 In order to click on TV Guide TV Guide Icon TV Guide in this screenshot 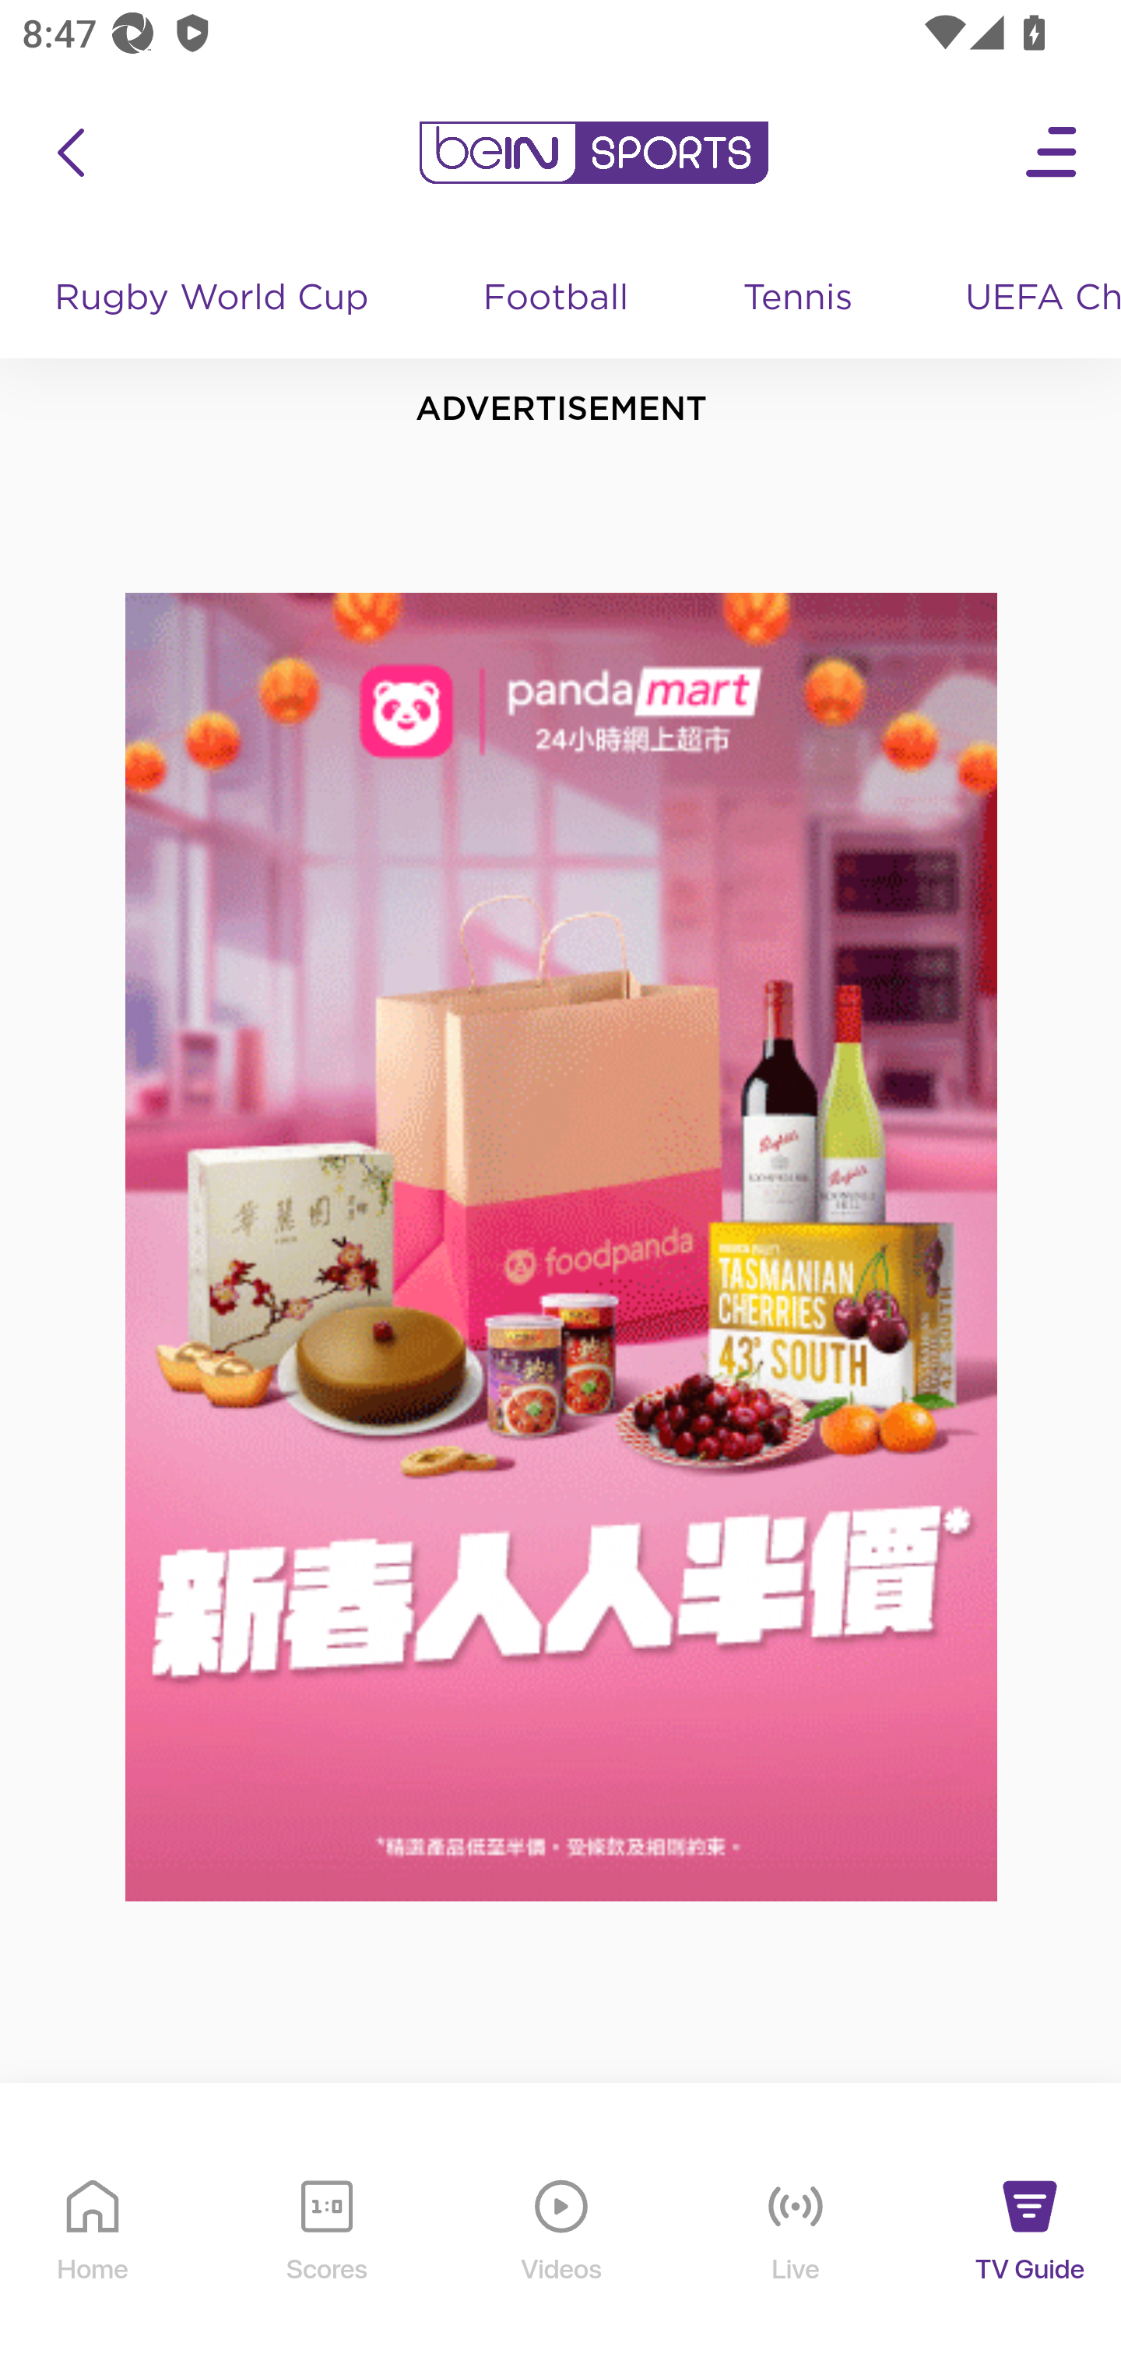, I will do `click(1031, 2253)`.